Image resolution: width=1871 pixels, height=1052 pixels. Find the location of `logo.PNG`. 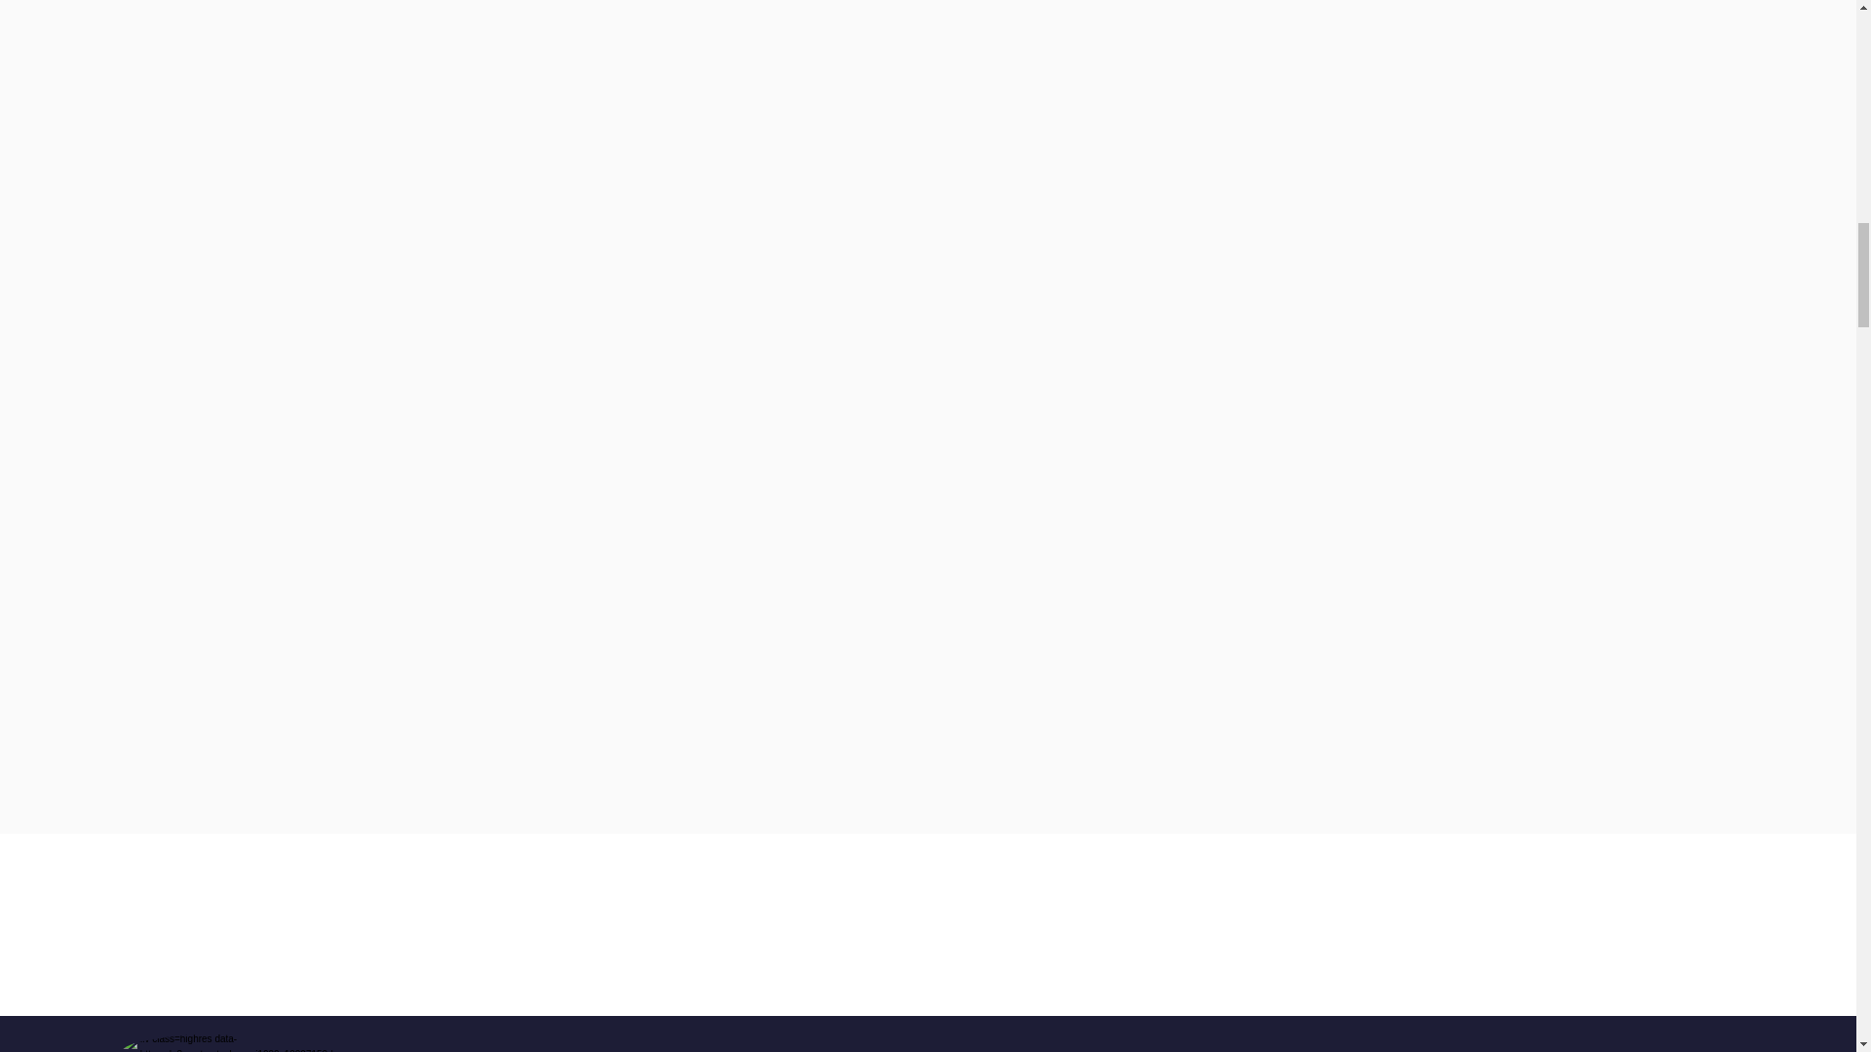

logo.PNG is located at coordinates (236, 1042).